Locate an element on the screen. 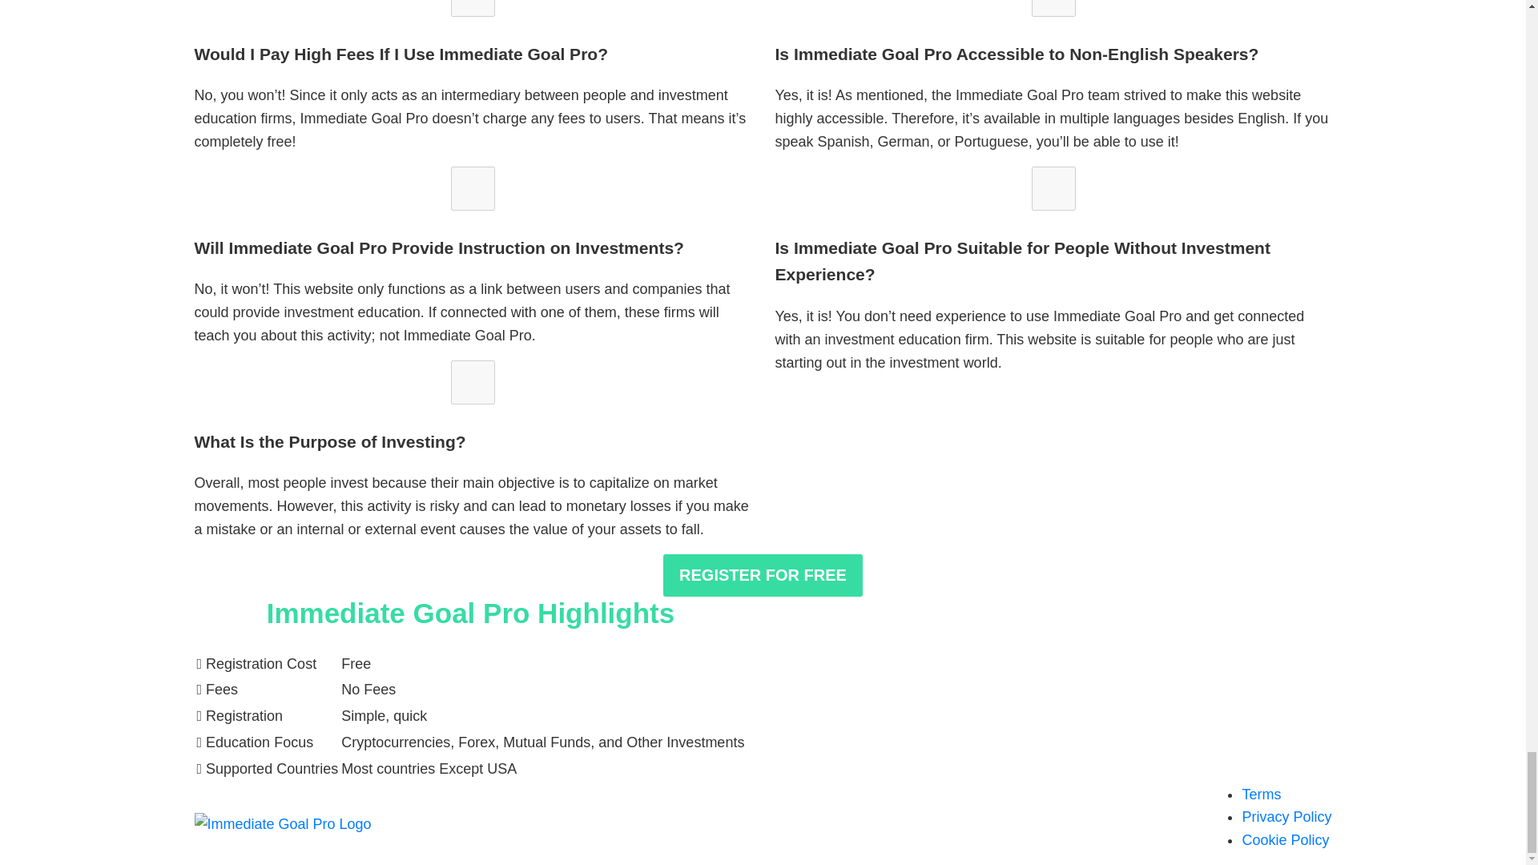 Image resolution: width=1538 pixels, height=865 pixels. Terms is located at coordinates (1261, 795).